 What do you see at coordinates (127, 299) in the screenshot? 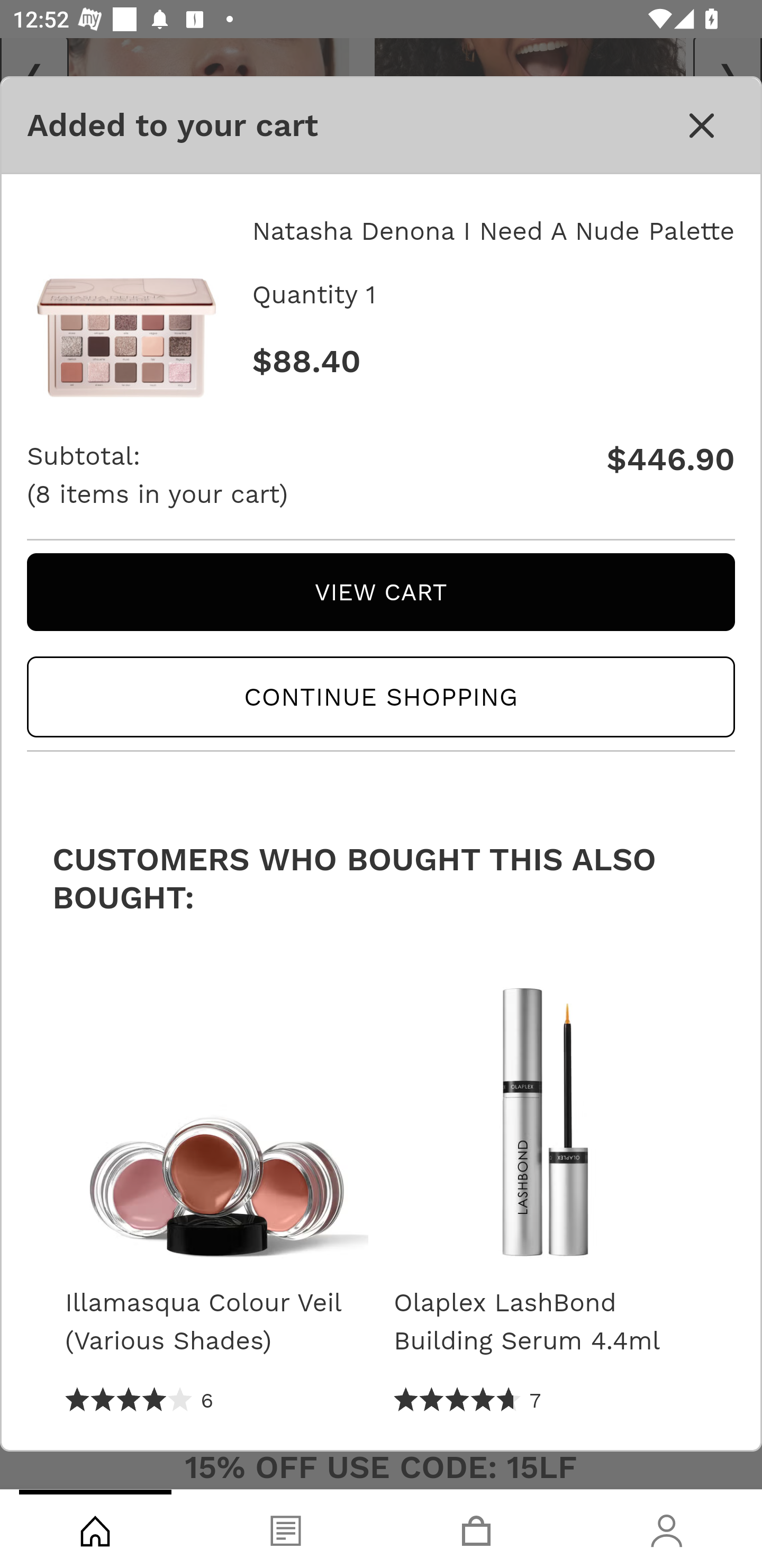
I see `Natasha Denona I Need A Nude Palette` at bounding box center [127, 299].